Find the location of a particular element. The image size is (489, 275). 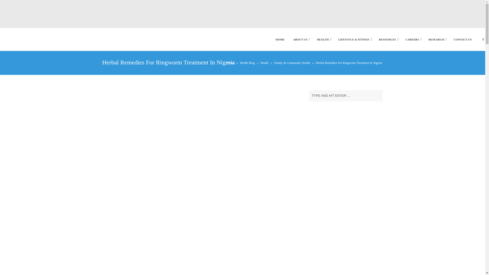

Health Blog is located at coordinates (247, 63).